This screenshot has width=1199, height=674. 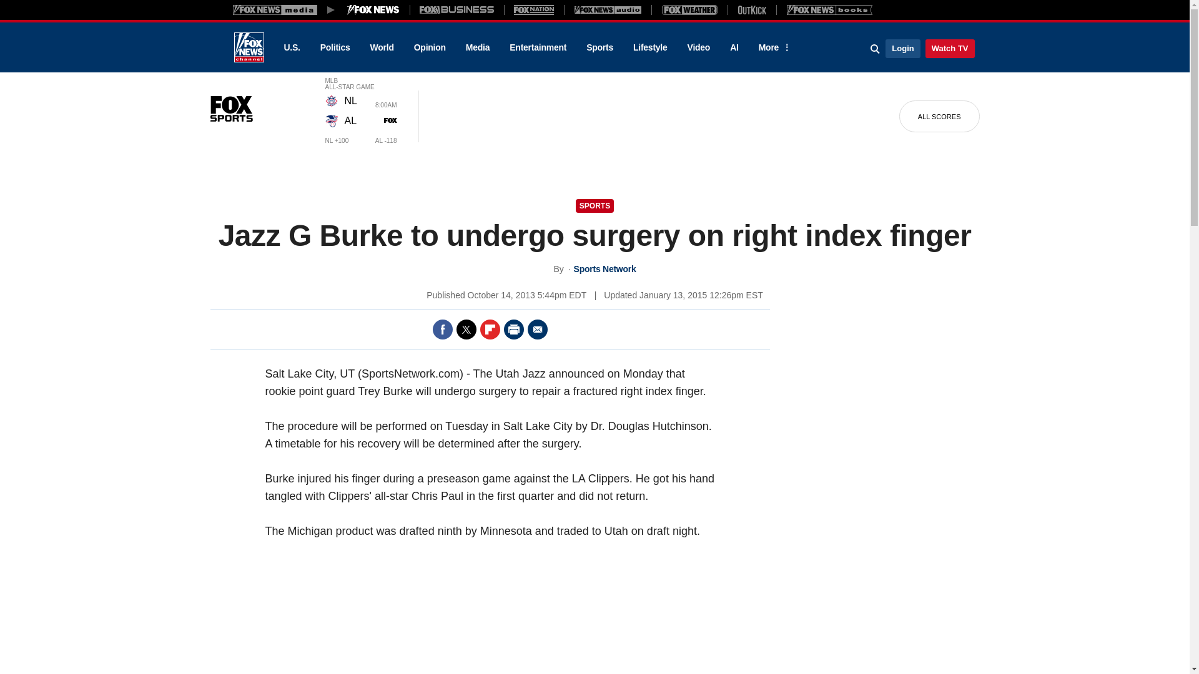 What do you see at coordinates (335, 47) in the screenshot?
I see `Politics` at bounding box center [335, 47].